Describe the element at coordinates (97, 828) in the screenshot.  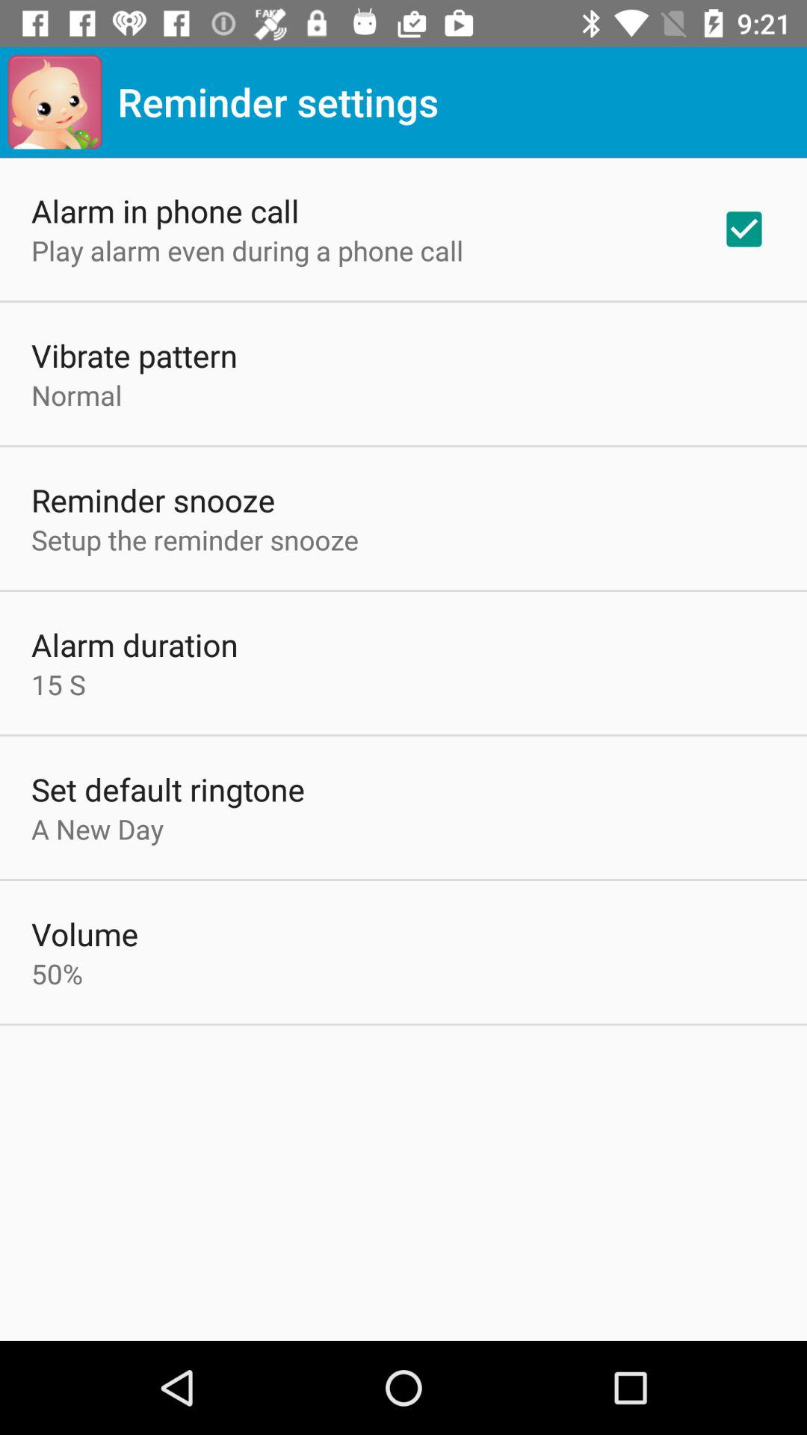
I see `choose the item above volume item` at that location.